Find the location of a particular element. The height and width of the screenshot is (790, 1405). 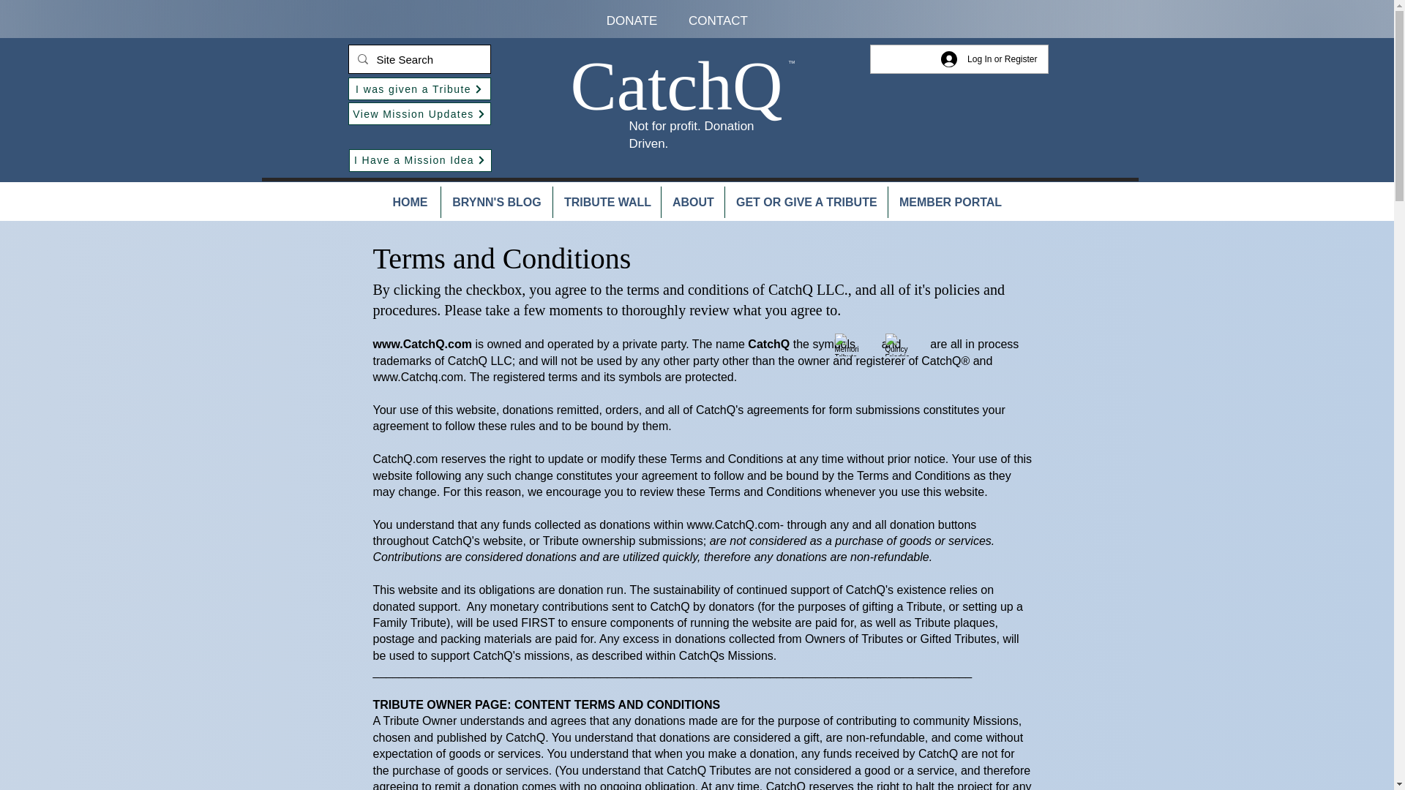

www.CatchQ.com- is located at coordinates (735, 524).